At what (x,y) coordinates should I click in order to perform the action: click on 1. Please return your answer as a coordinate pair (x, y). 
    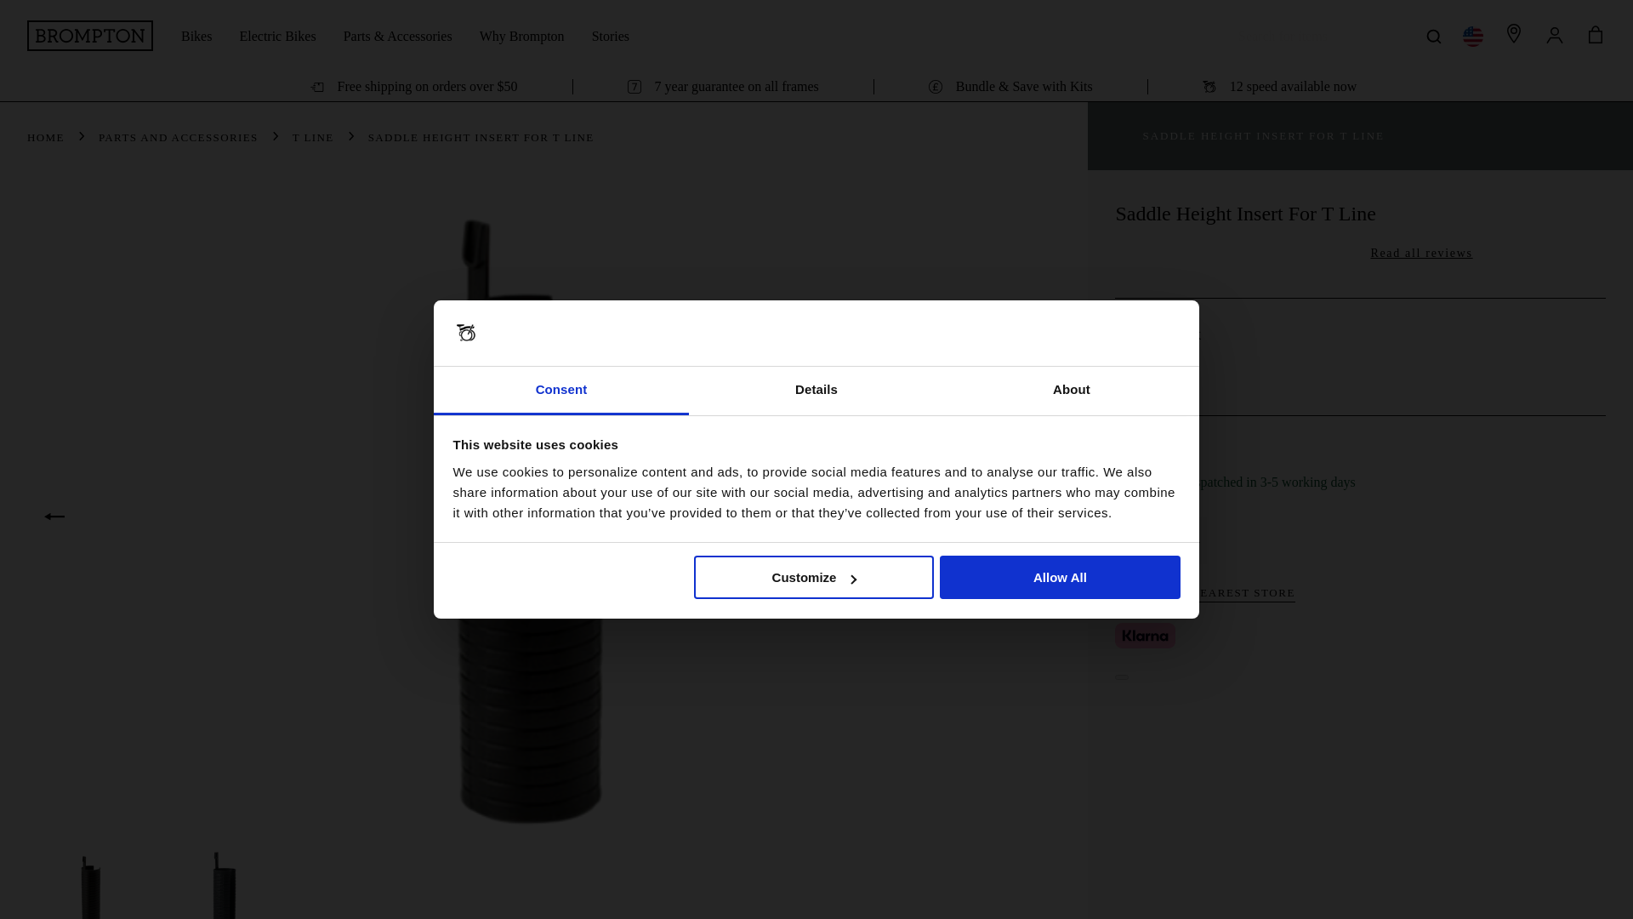
    Looking at the image, I should click on (1160, 541).